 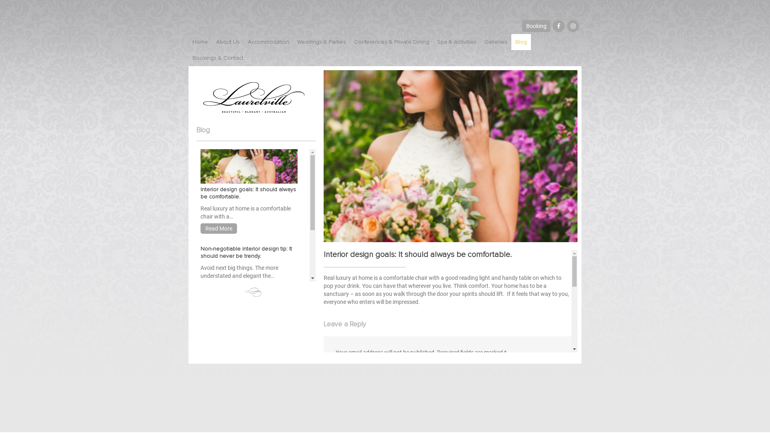 What do you see at coordinates (218, 58) in the screenshot?
I see `Bookings & Contact` at bounding box center [218, 58].